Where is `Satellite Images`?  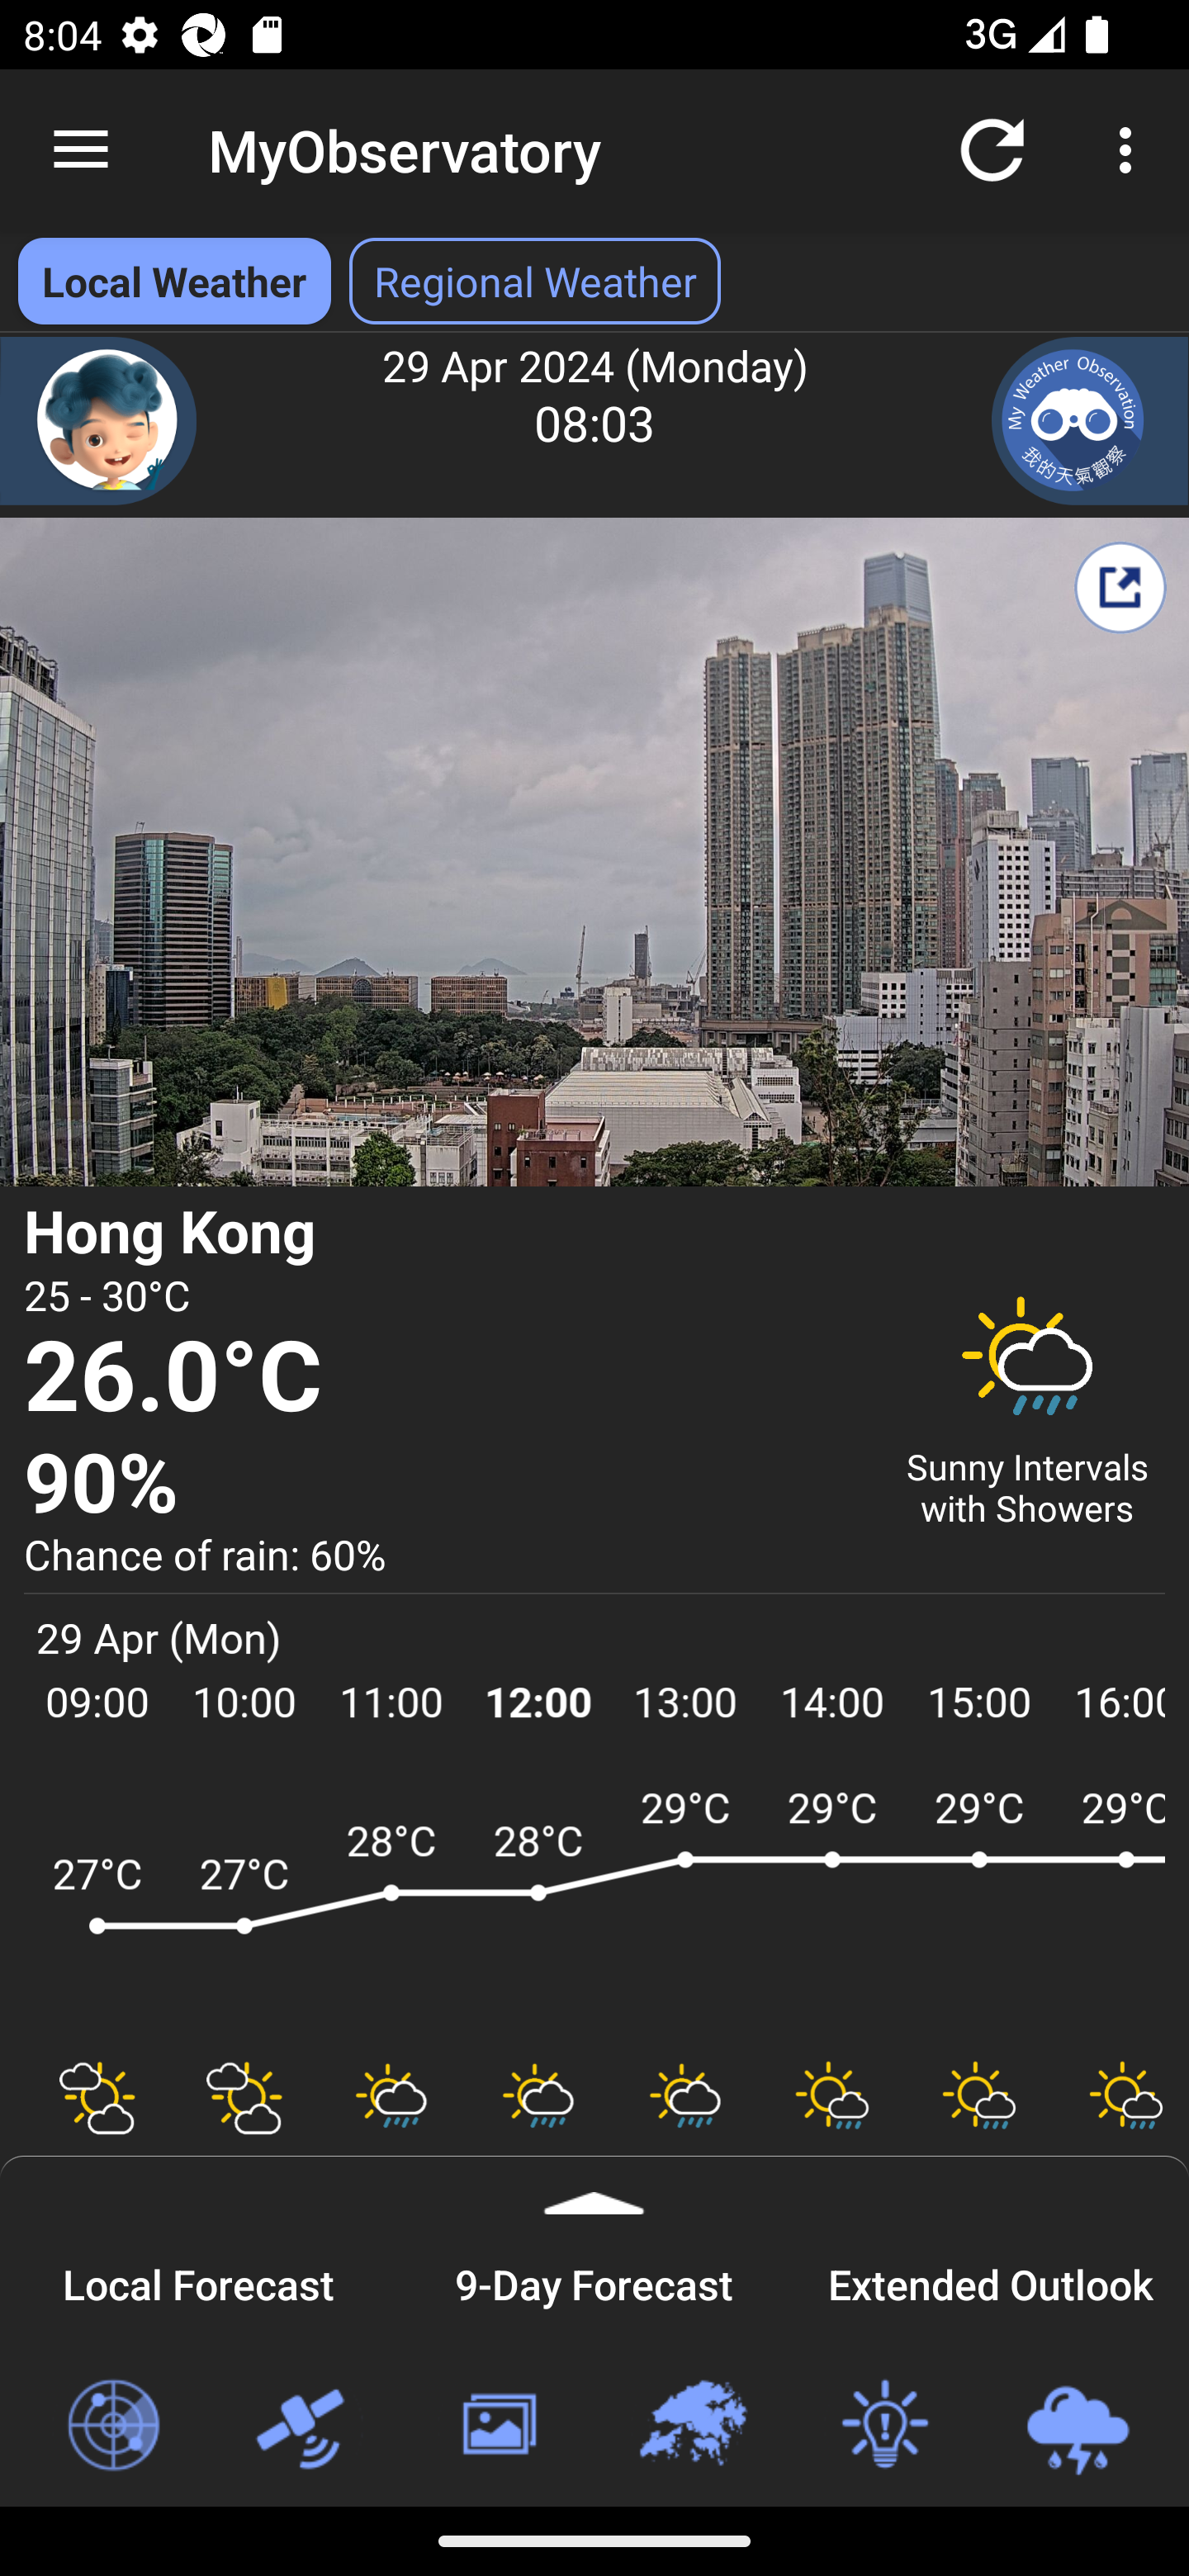 Satellite Images is located at coordinates (305, 2426).